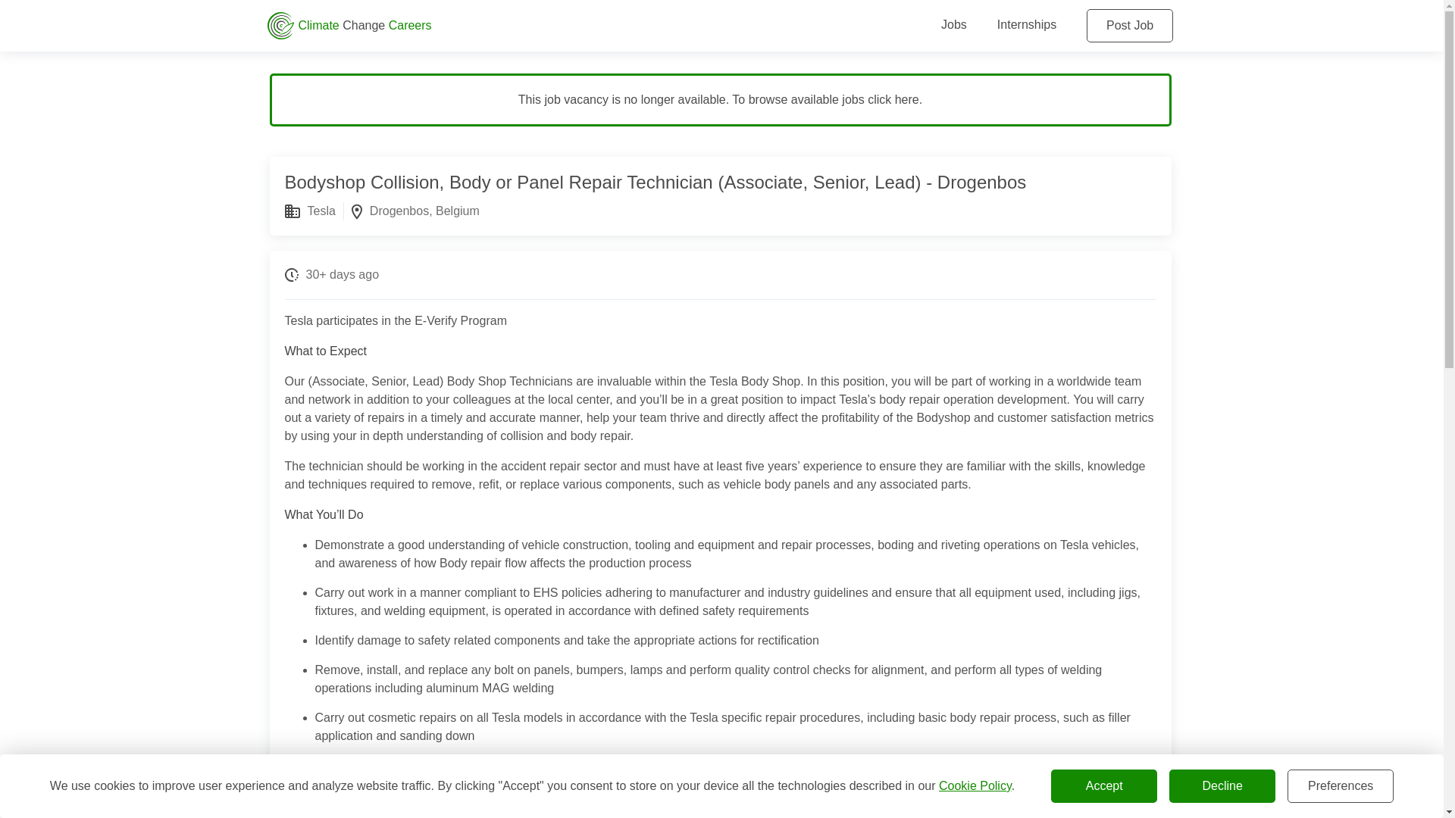 This screenshot has width=1455, height=818. I want to click on Accept, so click(1103, 786).